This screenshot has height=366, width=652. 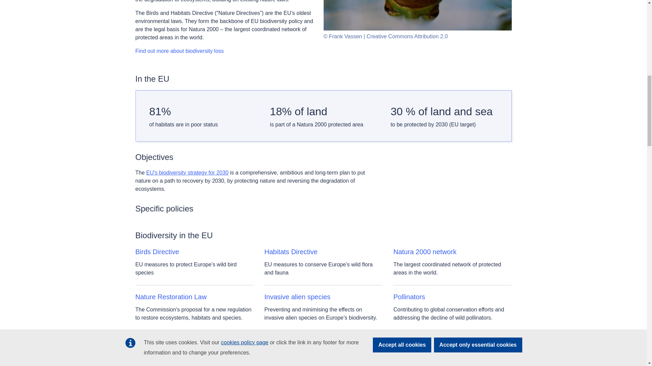 What do you see at coordinates (423, 342) in the screenshot?
I see `Green infrastructure` at bounding box center [423, 342].